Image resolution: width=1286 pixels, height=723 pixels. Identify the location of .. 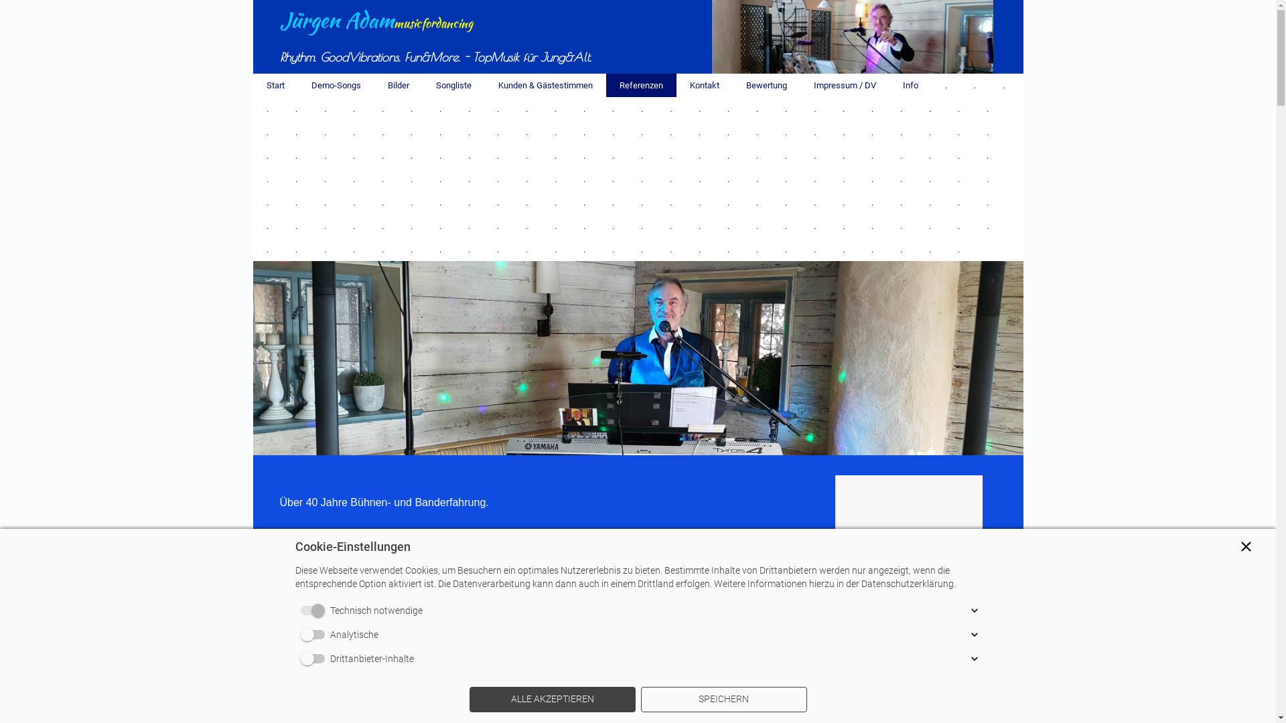
(786, 155).